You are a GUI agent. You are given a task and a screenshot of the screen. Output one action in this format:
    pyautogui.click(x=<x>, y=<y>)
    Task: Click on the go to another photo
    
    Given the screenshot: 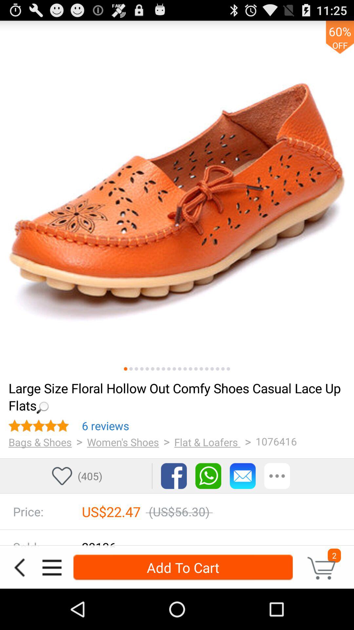 What is the action you would take?
    pyautogui.click(x=228, y=369)
    